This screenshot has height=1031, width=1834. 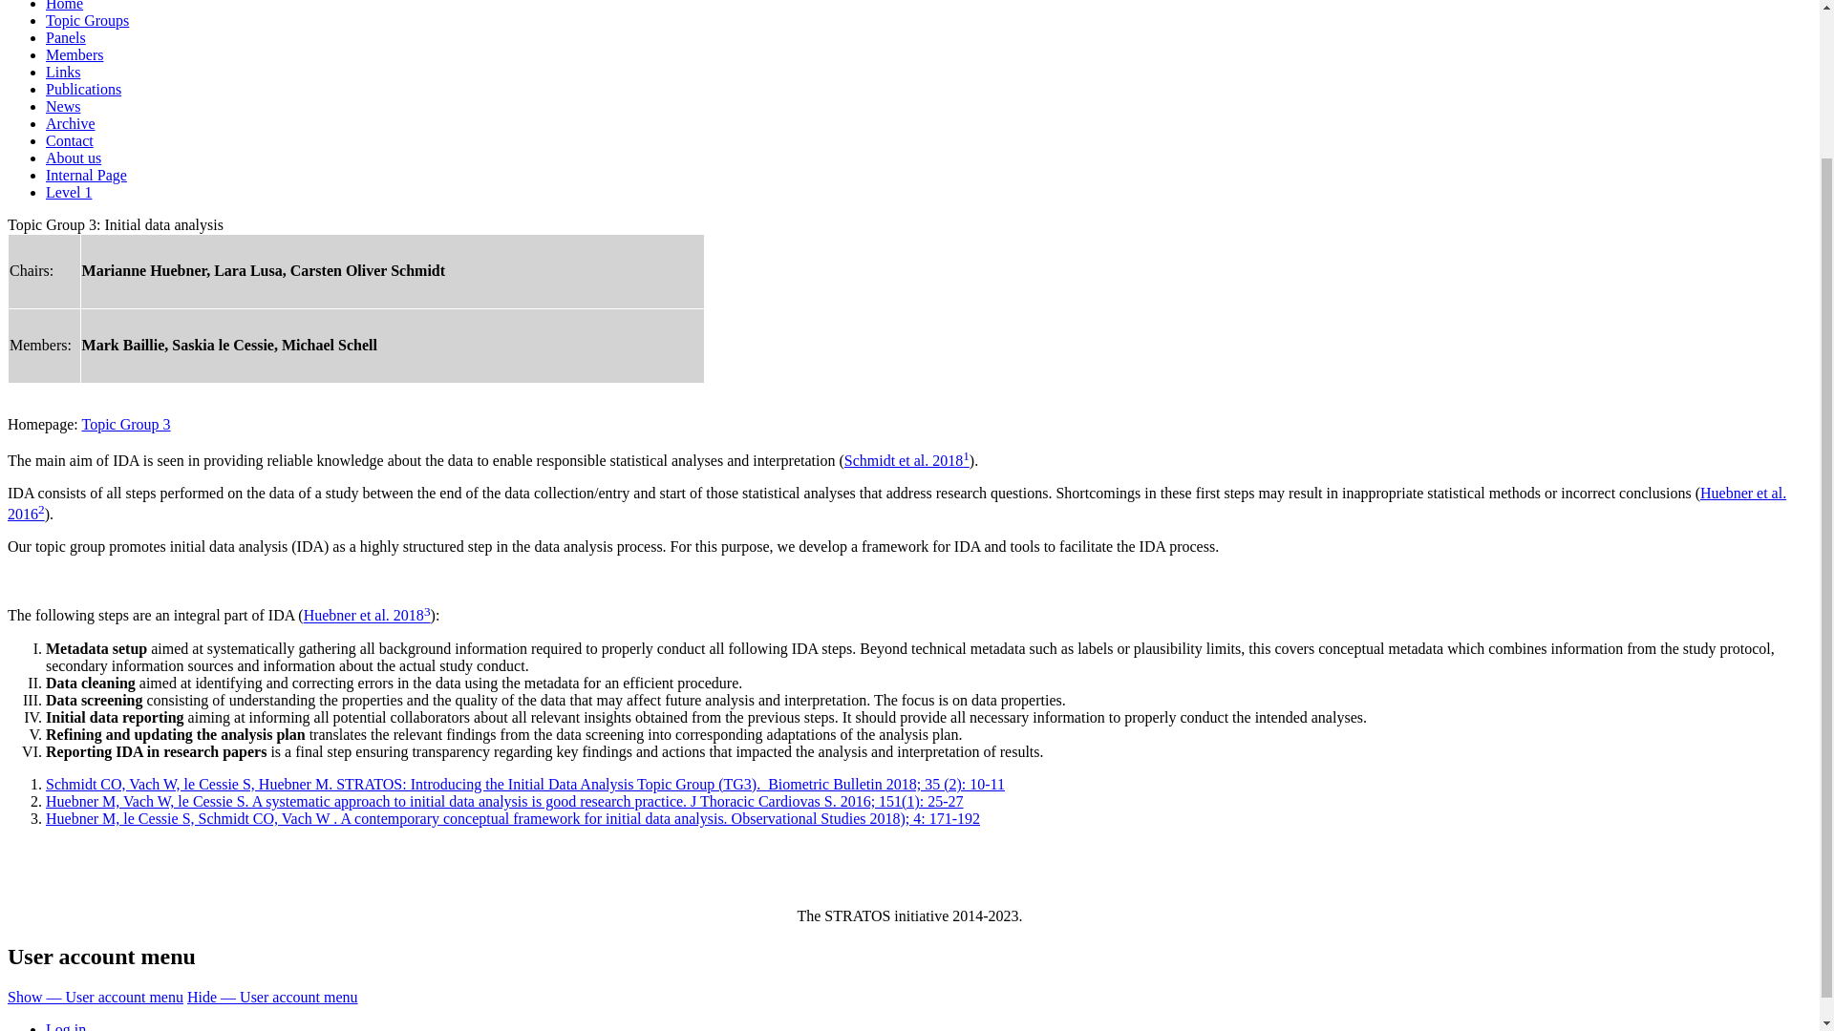 What do you see at coordinates (83, 89) in the screenshot?
I see `Publications` at bounding box center [83, 89].